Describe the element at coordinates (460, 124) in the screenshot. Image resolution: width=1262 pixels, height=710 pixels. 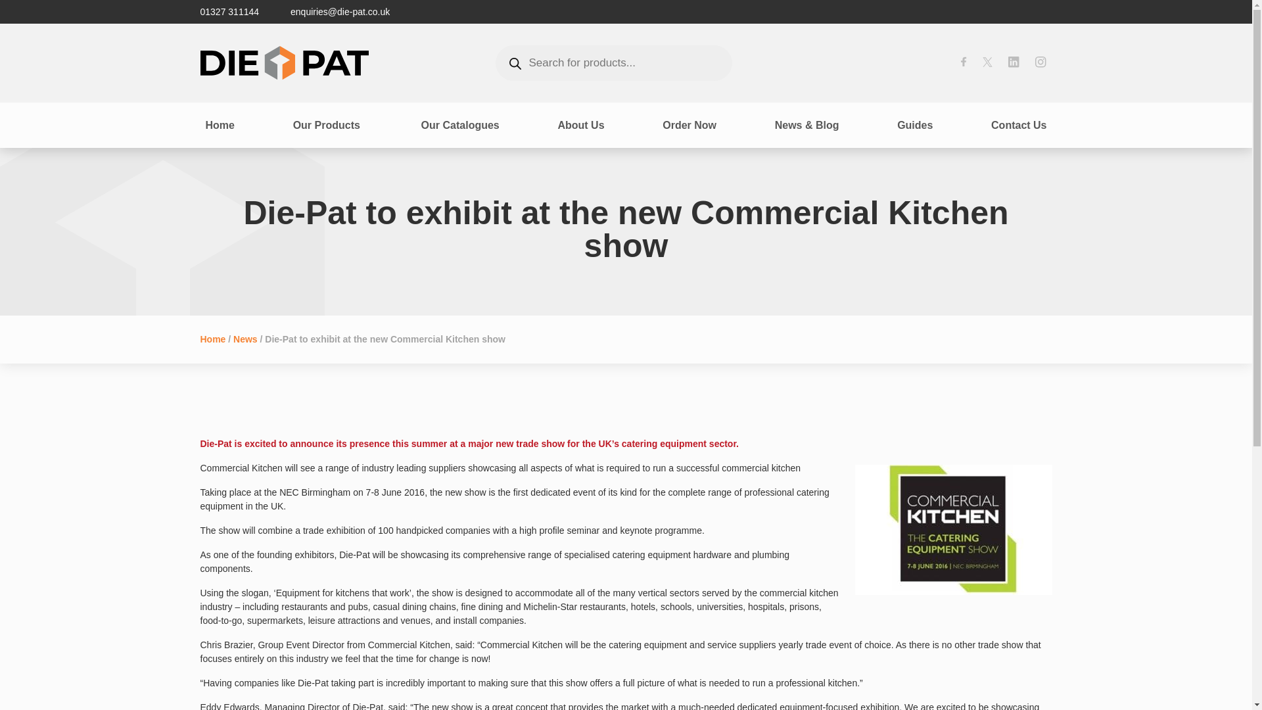
I see `Our Catalogues` at that location.